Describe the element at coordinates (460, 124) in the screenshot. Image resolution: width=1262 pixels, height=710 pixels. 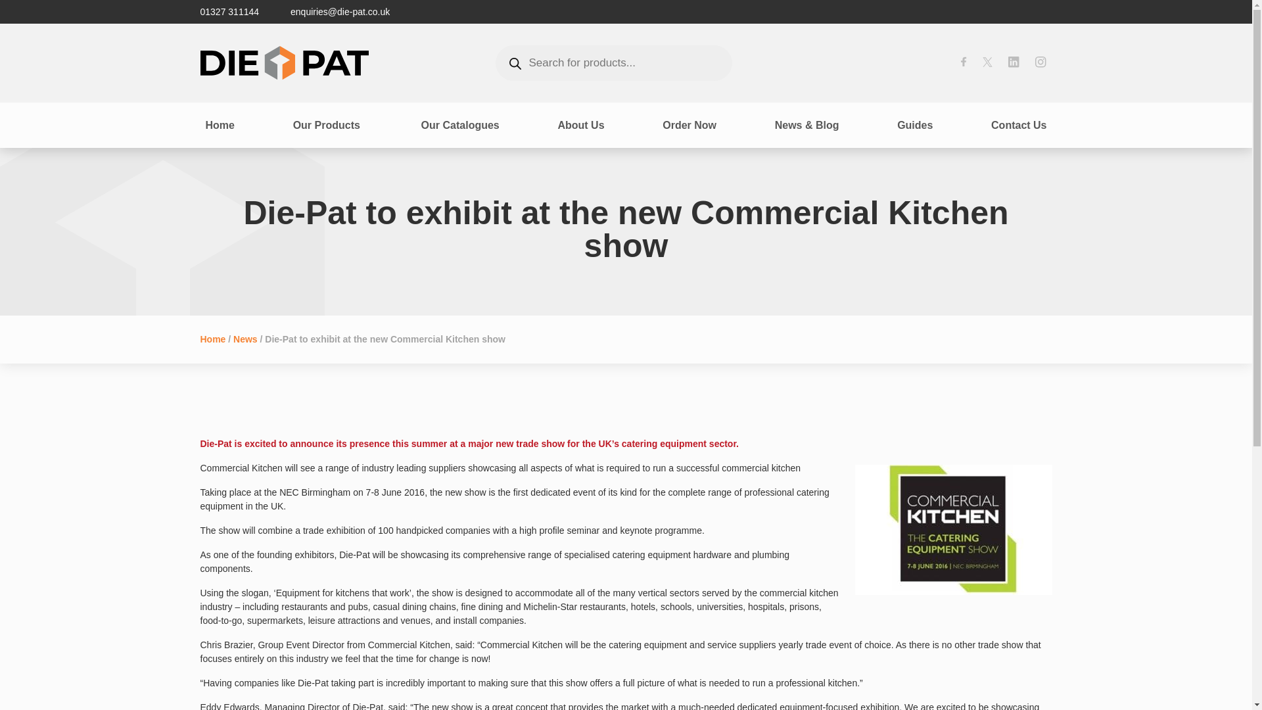
I see `Our Catalogues` at that location.